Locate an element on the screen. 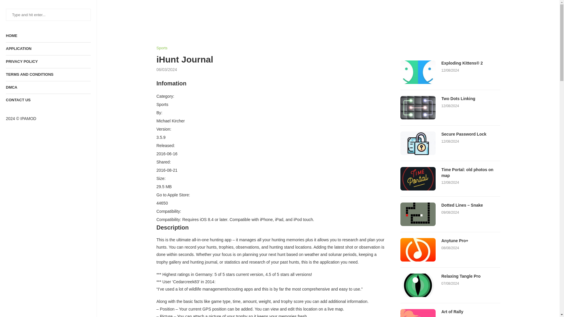 The image size is (564, 317). DMCA is located at coordinates (48, 87).